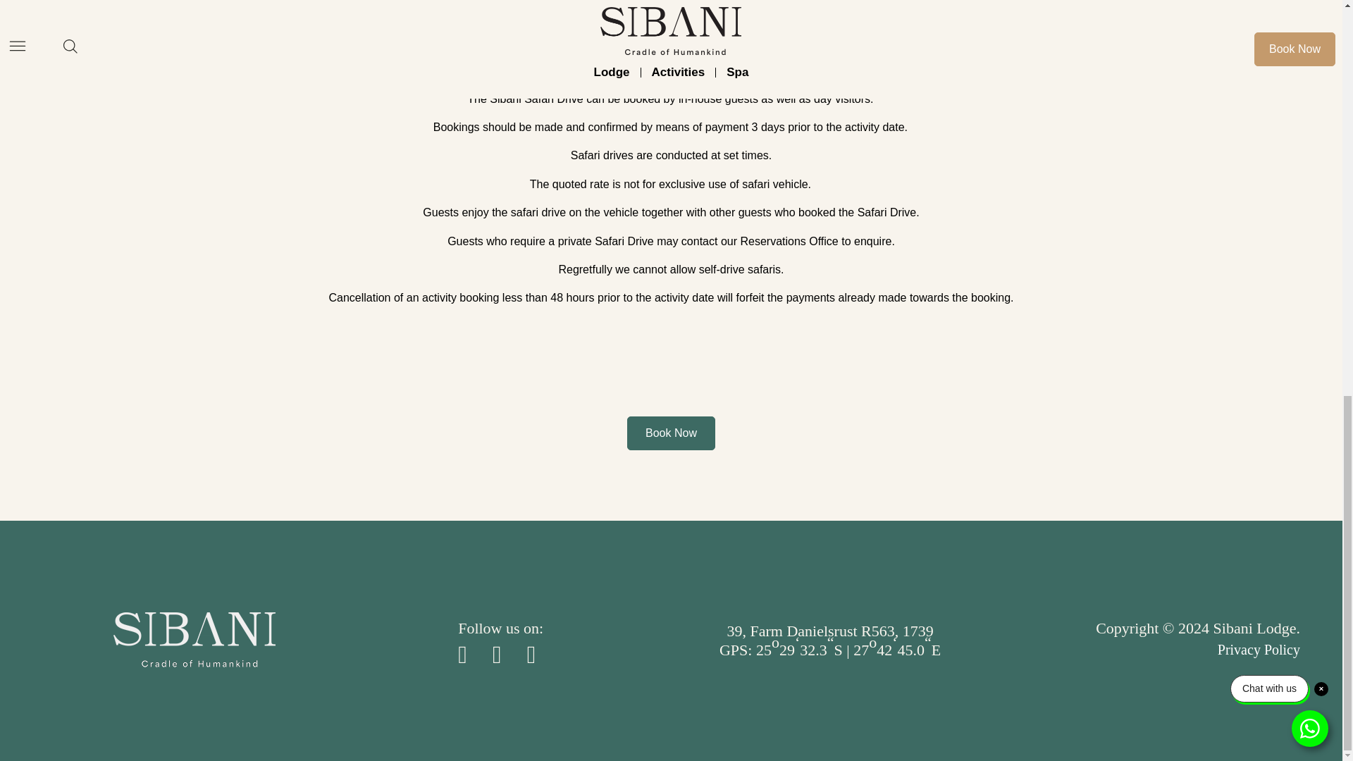 The image size is (1353, 761). I want to click on Book Now, so click(671, 433).